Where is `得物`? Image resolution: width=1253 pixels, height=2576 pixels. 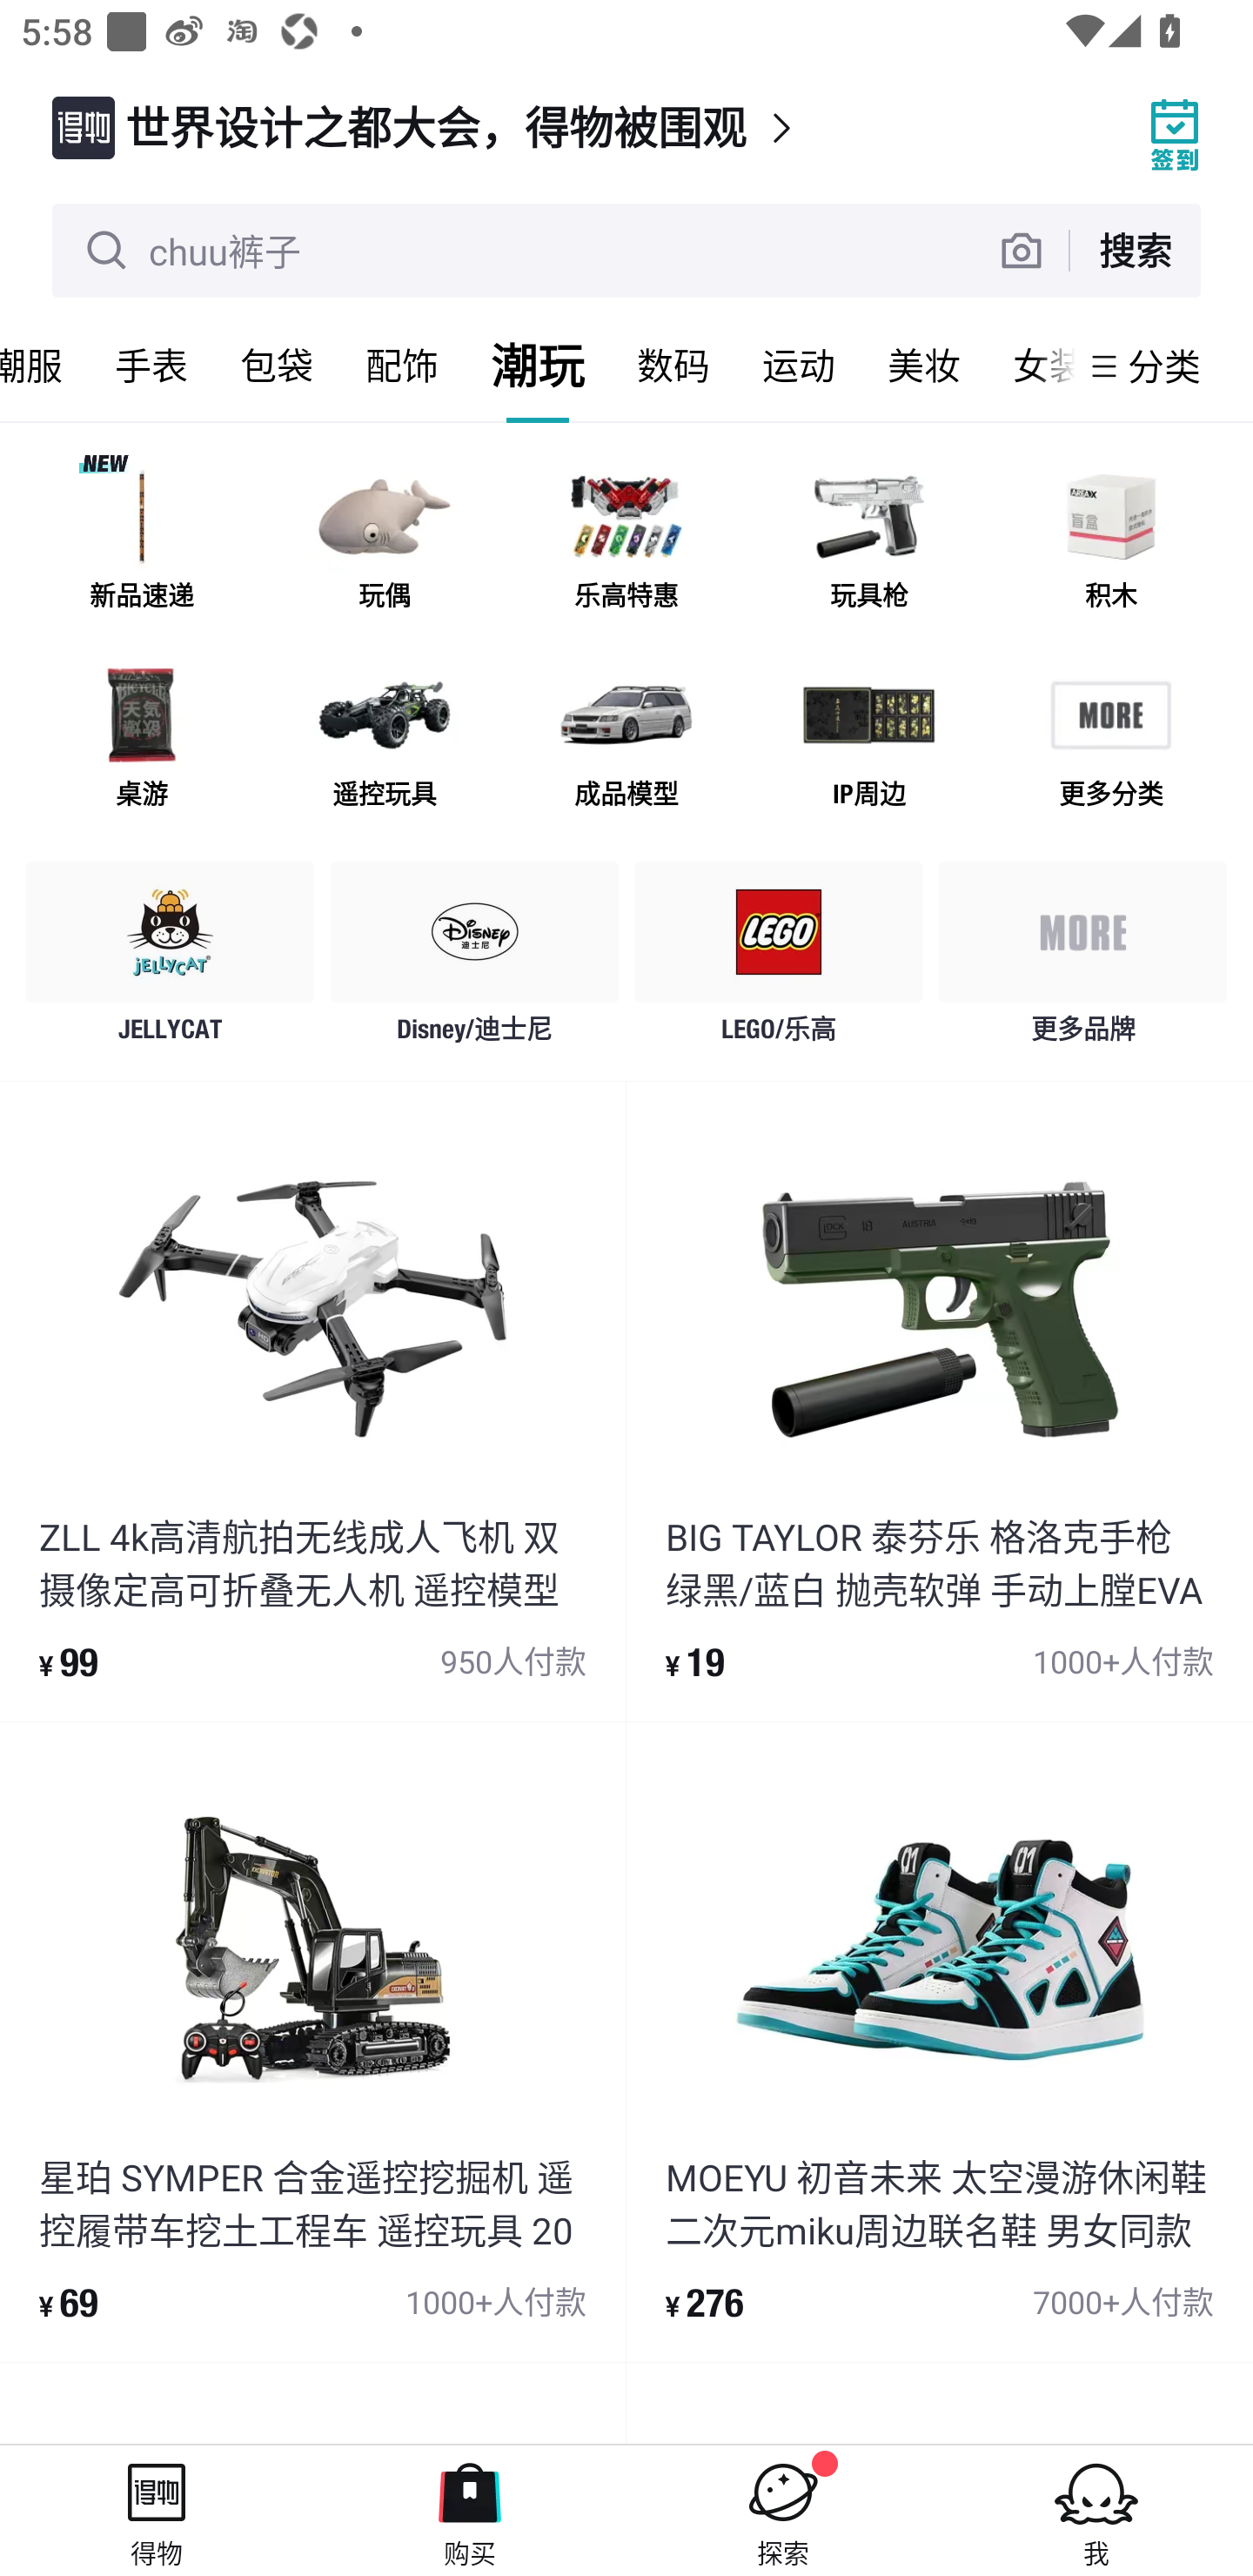
得物 is located at coordinates (157, 2510).